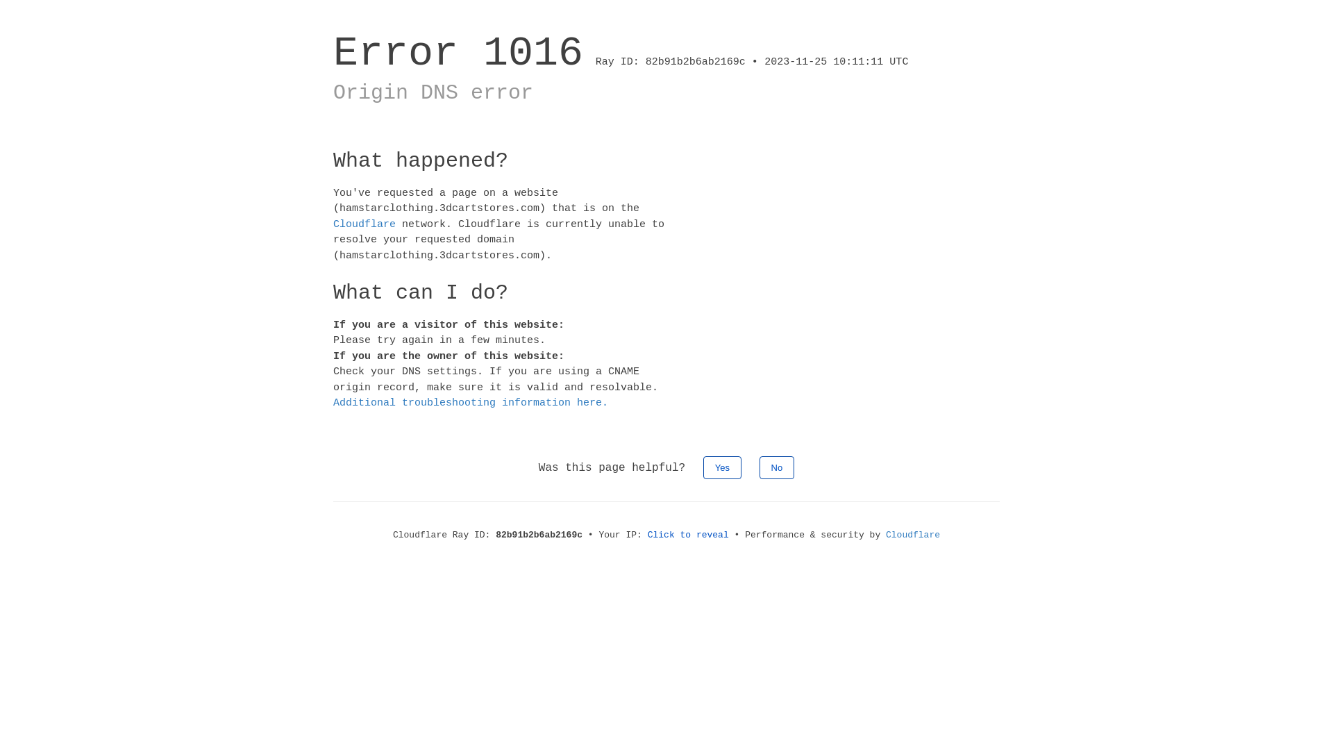 The height and width of the screenshot is (750, 1333). I want to click on Click to reveal, so click(689, 535).